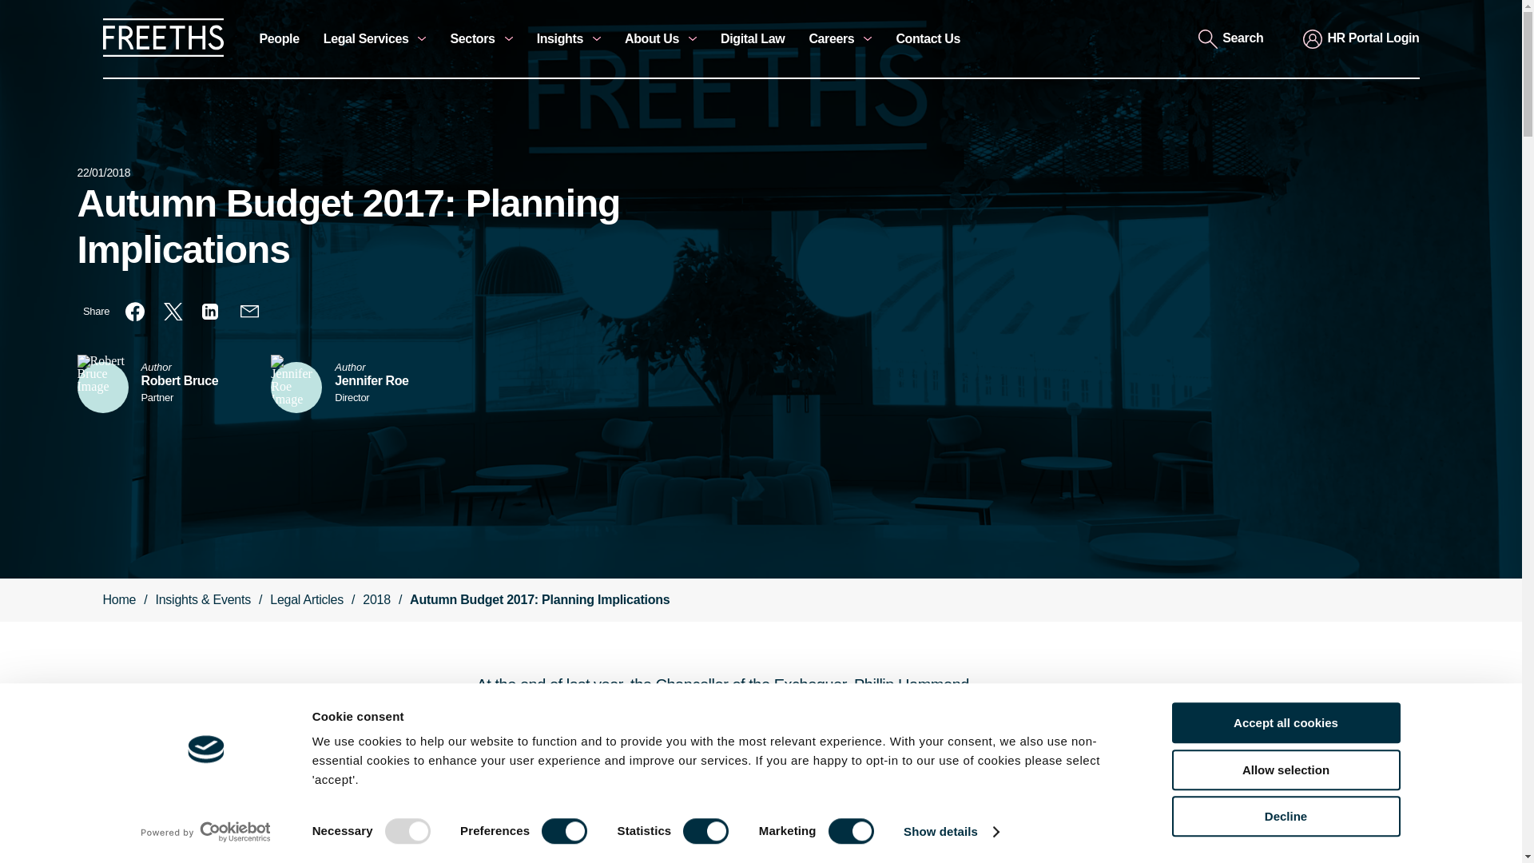  What do you see at coordinates (96, 312) in the screenshot?
I see `Share` at bounding box center [96, 312].